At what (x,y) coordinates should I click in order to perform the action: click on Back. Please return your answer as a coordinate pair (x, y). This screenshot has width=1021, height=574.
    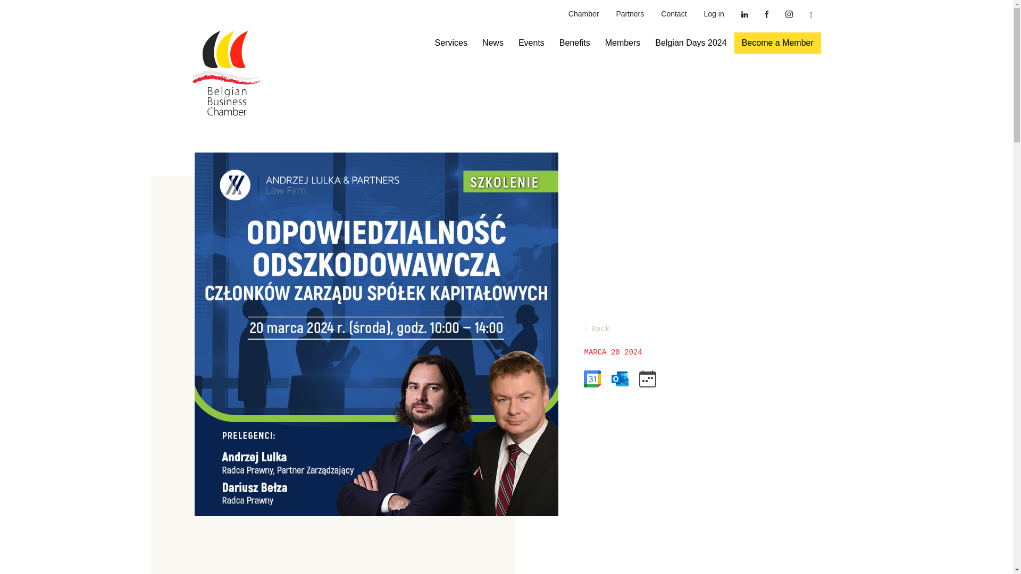
    Looking at the image, I should click on (597, 329).